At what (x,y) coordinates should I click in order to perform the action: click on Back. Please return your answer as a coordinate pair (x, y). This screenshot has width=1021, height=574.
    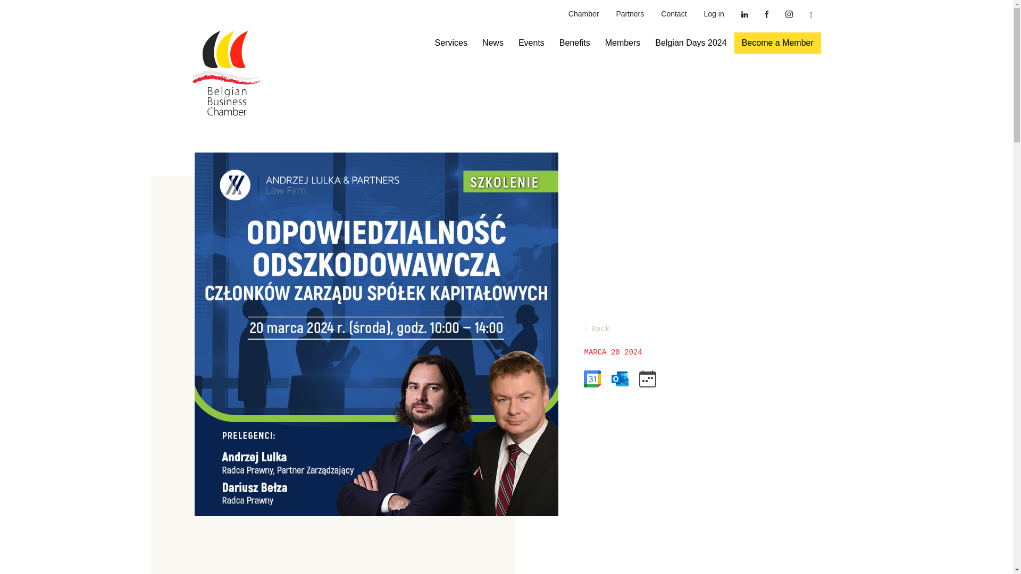
    Looking at the image, I should click on (597, 329).